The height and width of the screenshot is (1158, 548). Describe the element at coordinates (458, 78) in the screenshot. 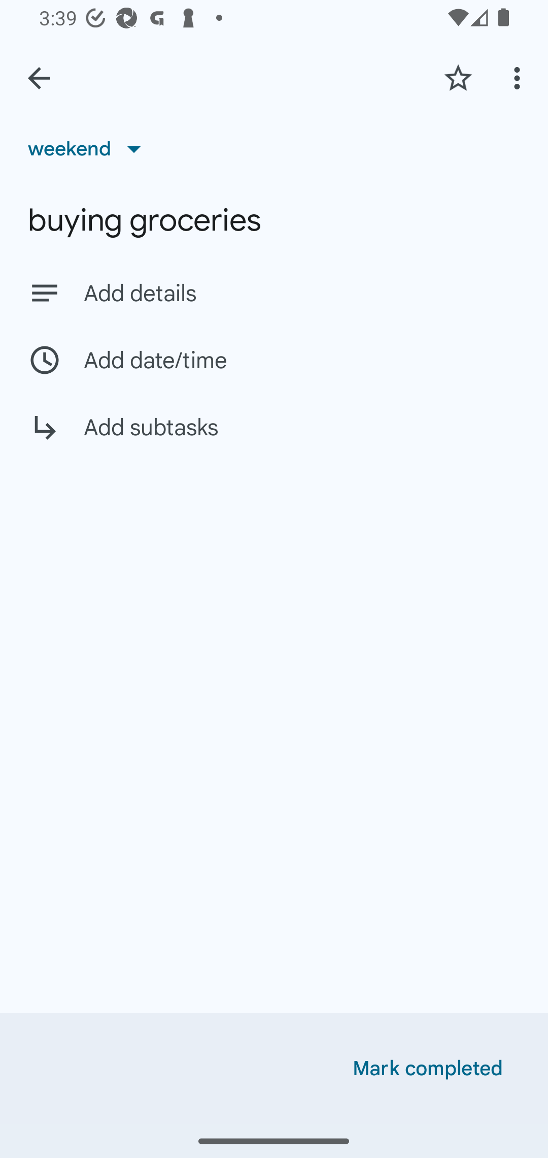

I see `Add star` at that location.